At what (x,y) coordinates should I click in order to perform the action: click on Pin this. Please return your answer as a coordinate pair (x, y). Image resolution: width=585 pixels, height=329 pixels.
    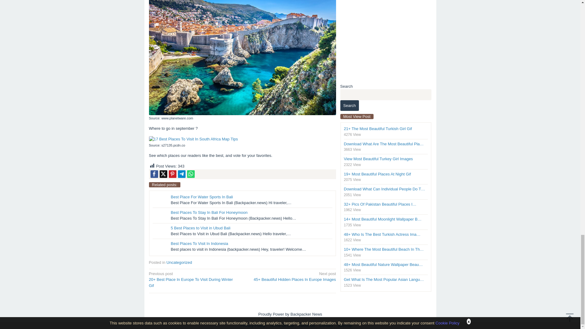
    Looking at the image, I should click on (172, 174).